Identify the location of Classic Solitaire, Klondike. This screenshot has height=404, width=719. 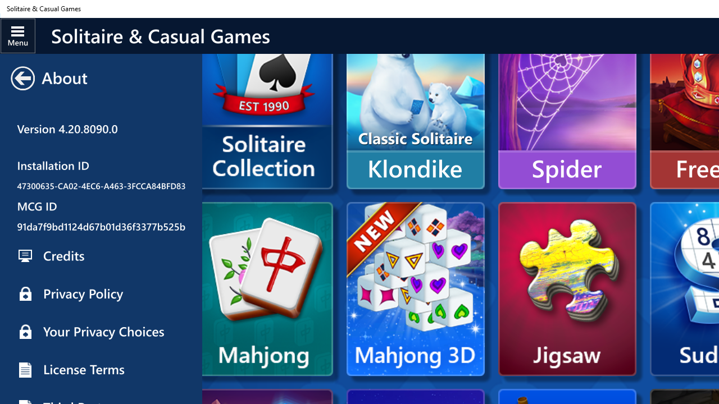
(415, 102).